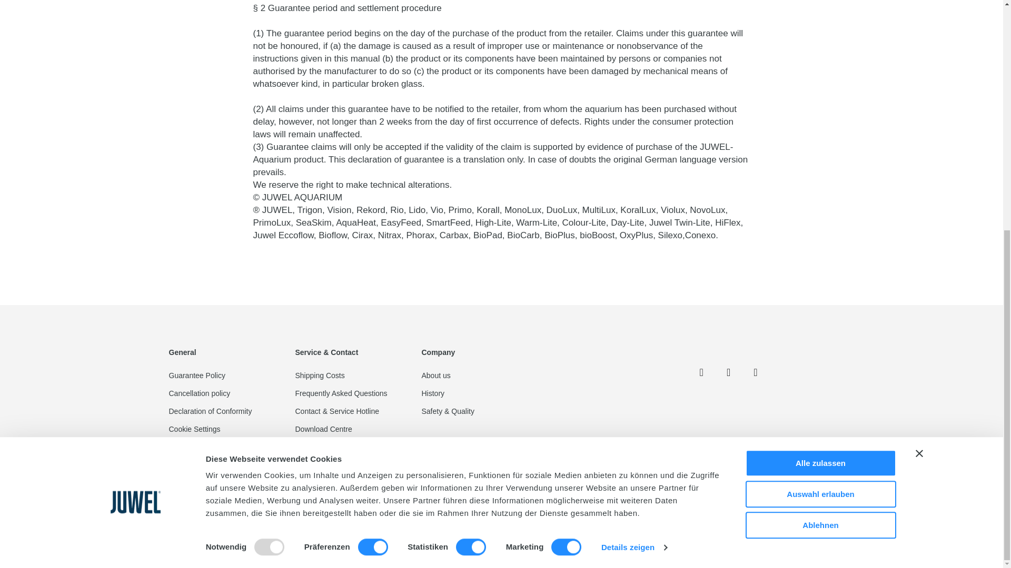  Describe the element at coordinates (820, 79) in the screenshot. I see `Alle zulassen` at that location.